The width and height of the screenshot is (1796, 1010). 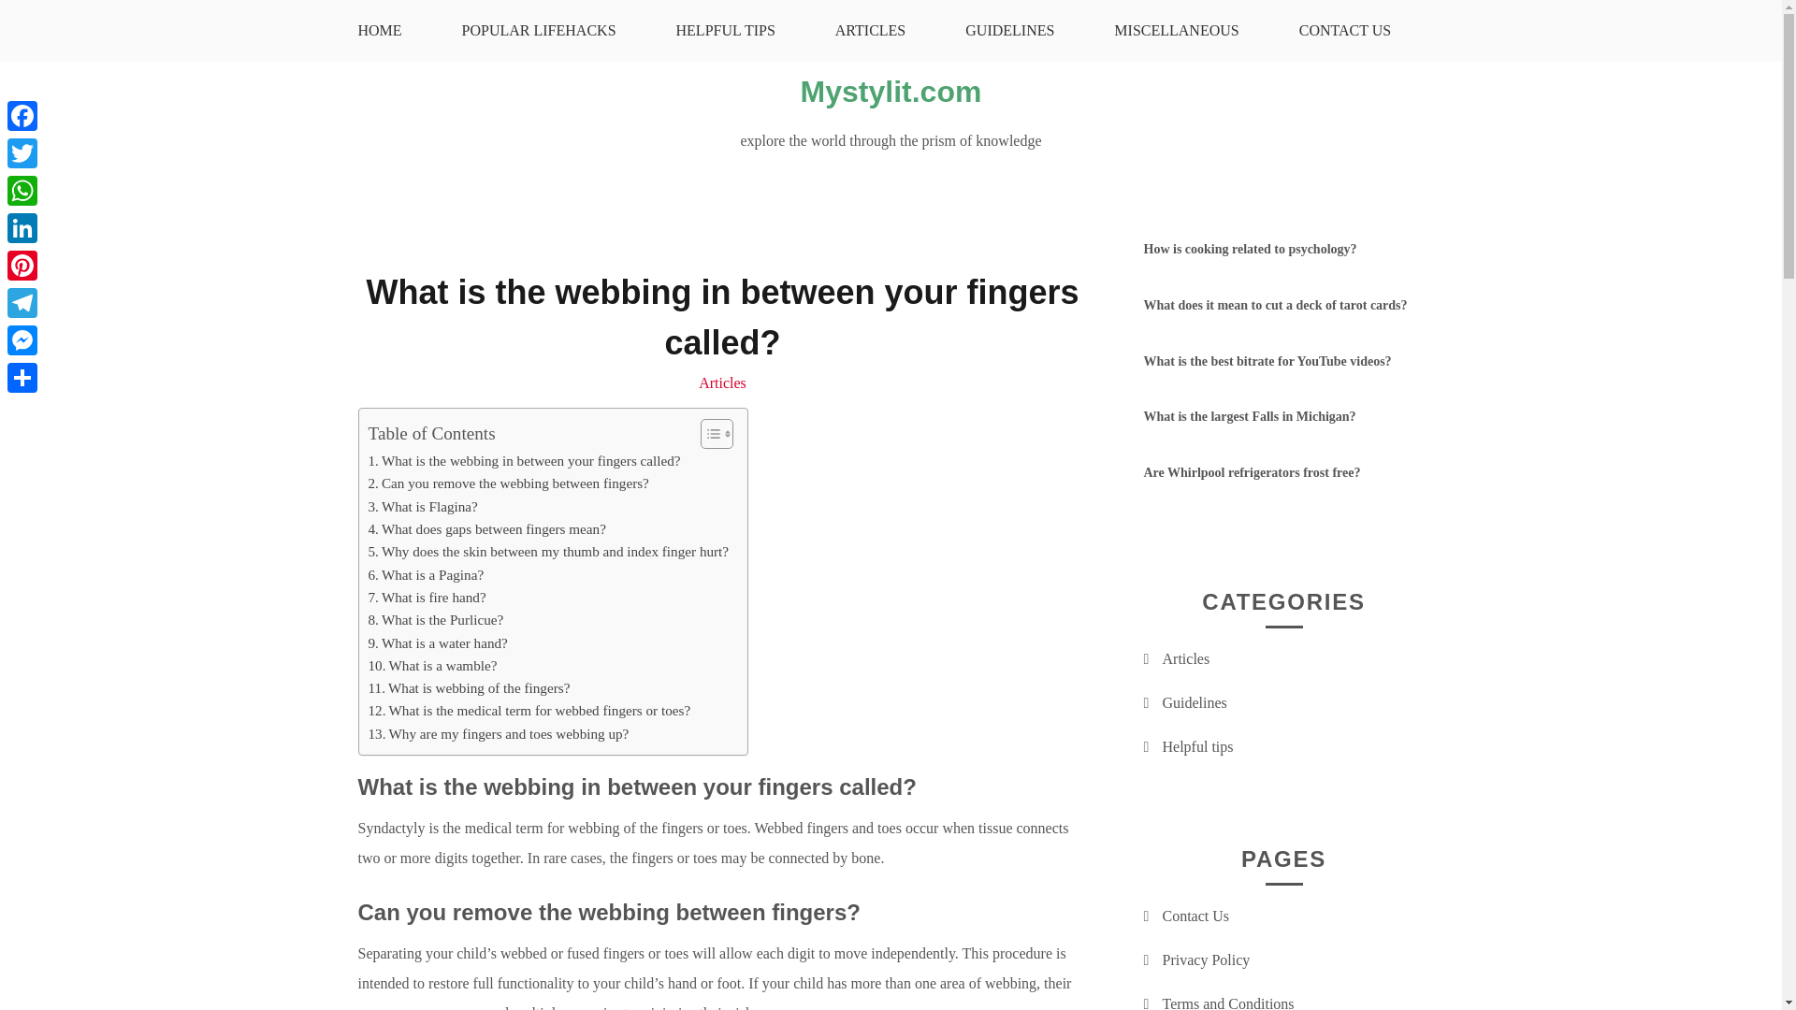 What do you see at coordinates (508, 483) in the screenshot?
I see `Can you remove the webbing between fingers?` at bounding box center [508, 483].